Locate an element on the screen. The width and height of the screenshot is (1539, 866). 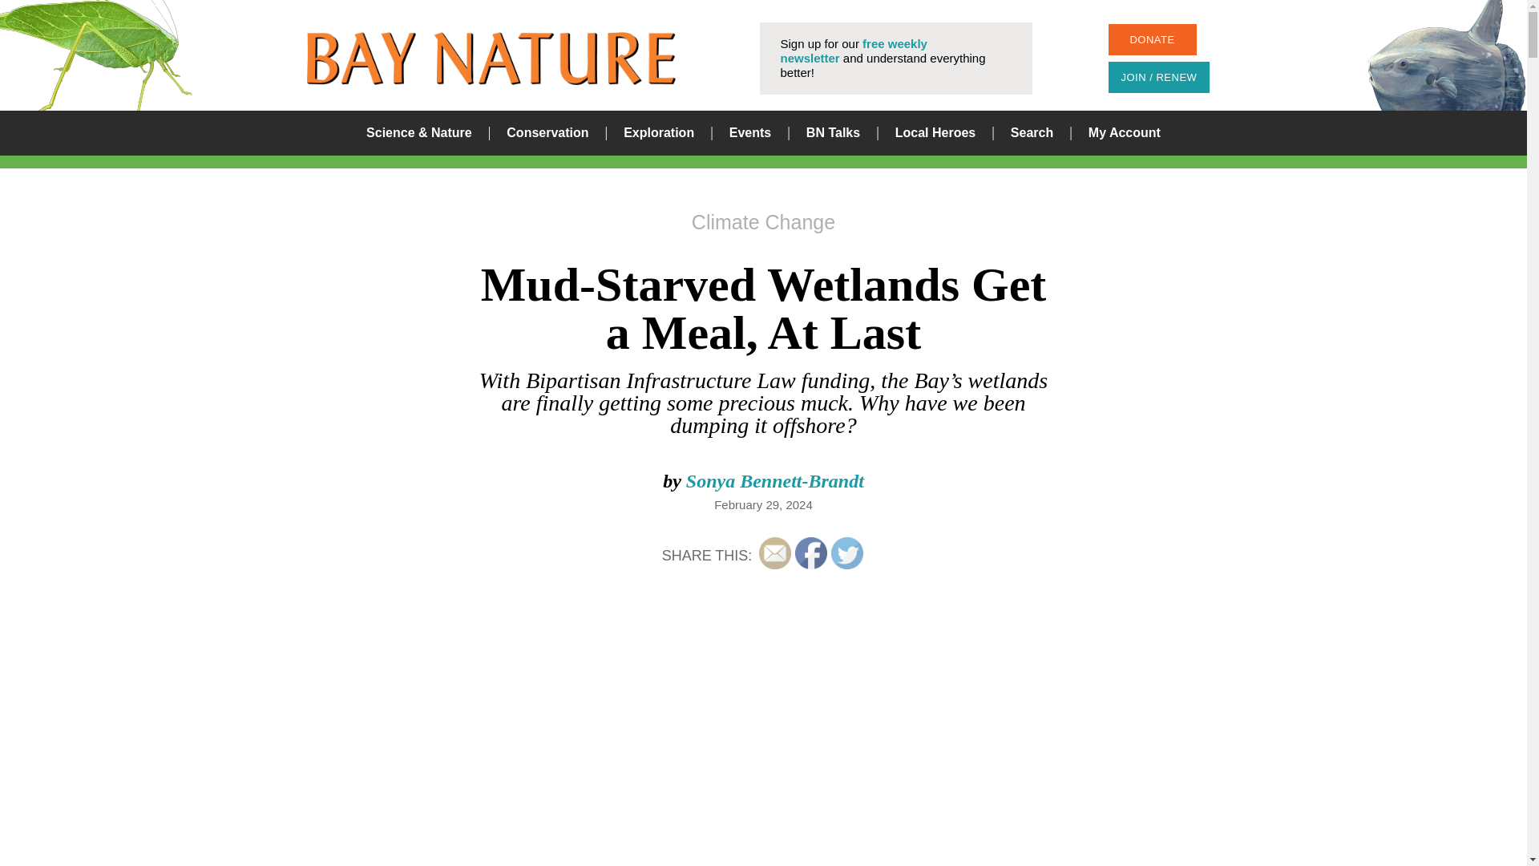
Local Heroes is located at coordinates (935, 133).